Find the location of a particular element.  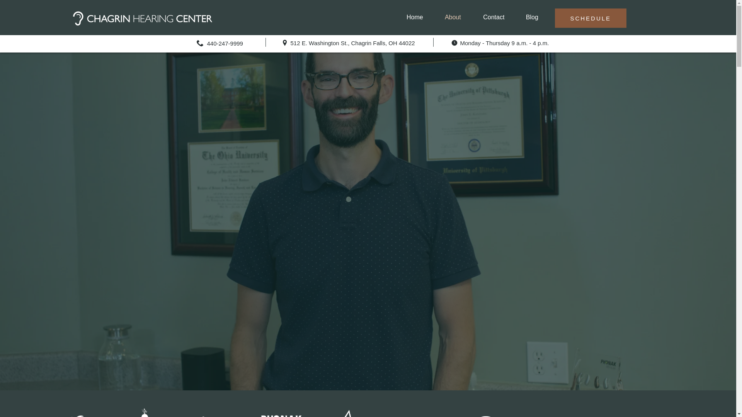

440-247-9999 is located at coordinates (225, 43).